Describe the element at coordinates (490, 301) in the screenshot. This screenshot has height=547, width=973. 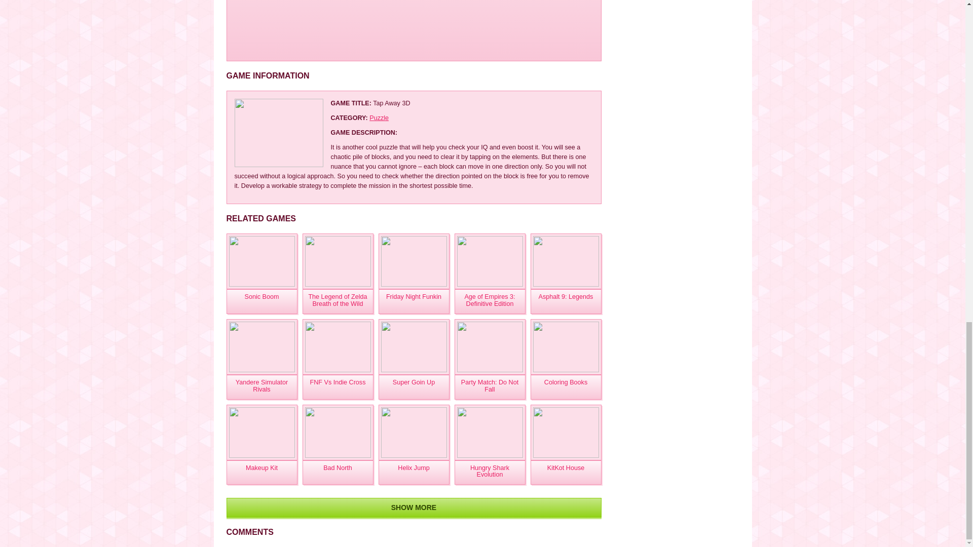
I see `Age of Empires 3: Definitive Edition` at that location.